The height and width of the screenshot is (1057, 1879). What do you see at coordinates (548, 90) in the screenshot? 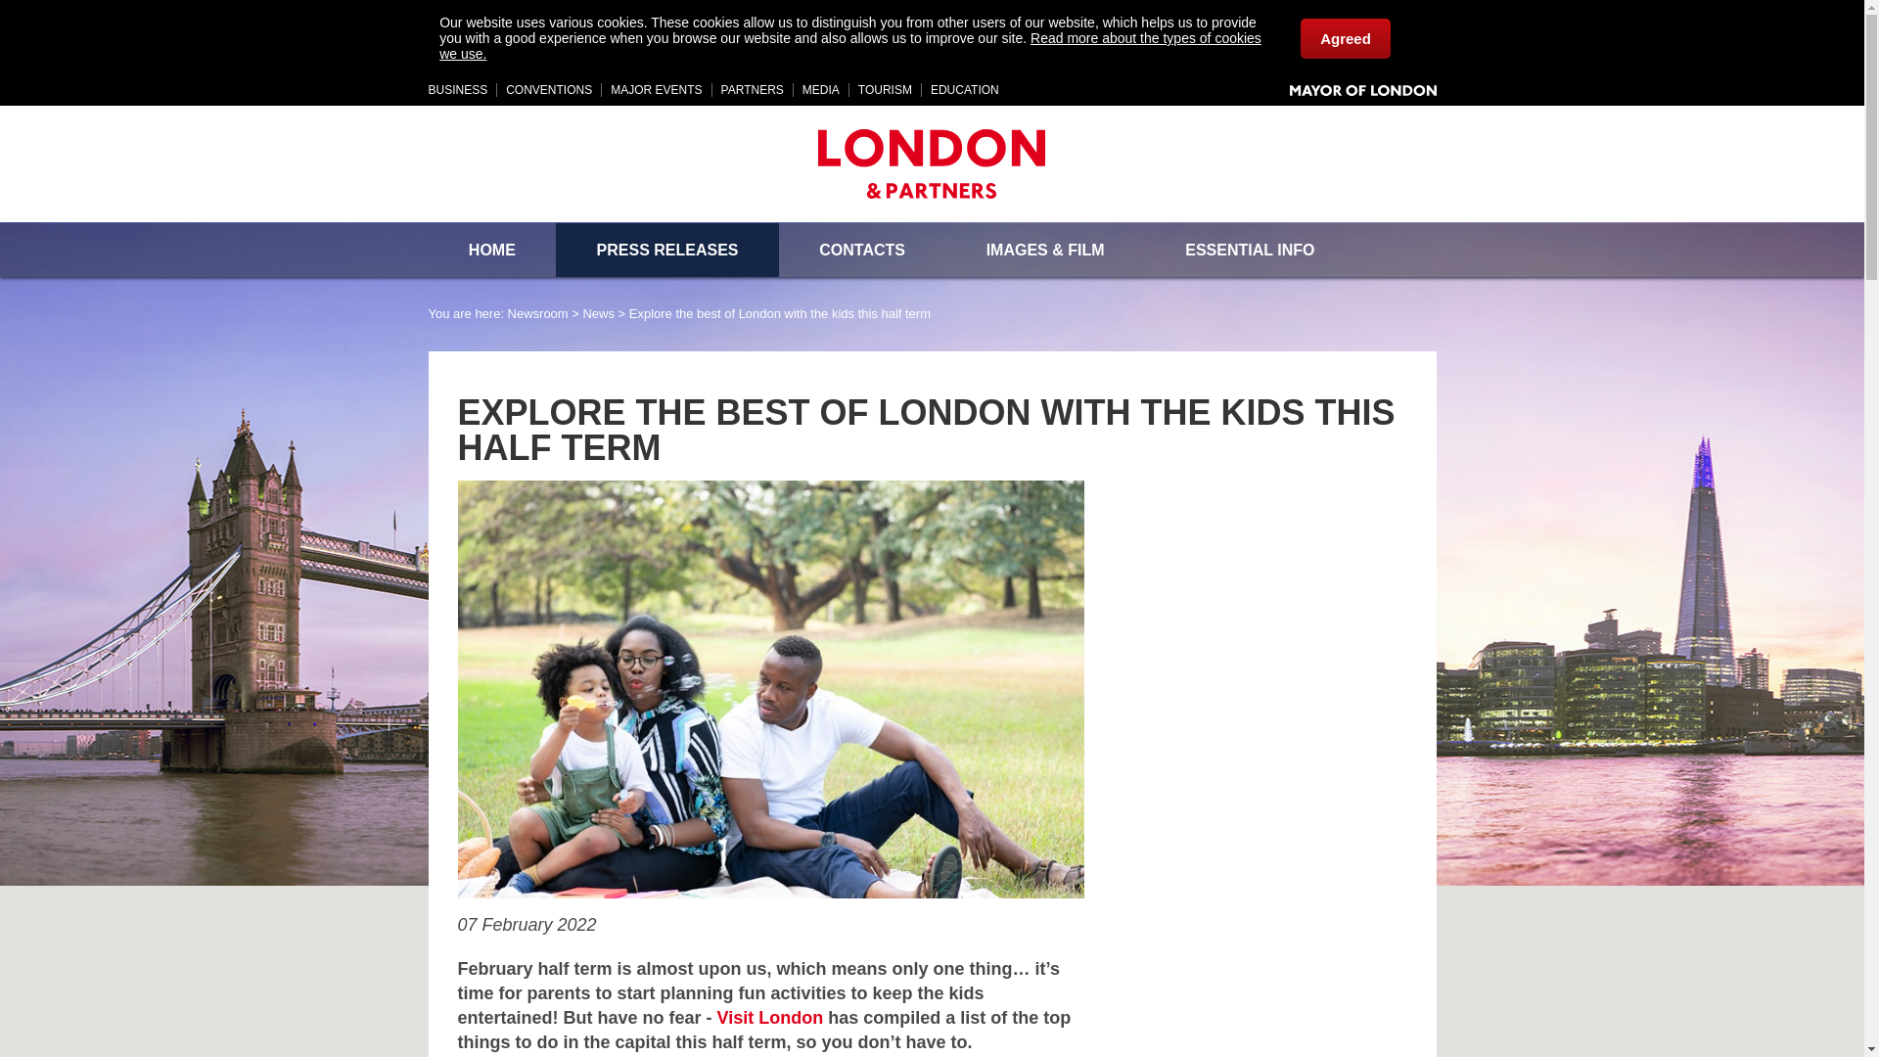
I see `CONVENTIONS` at bounding box center [548, 90].